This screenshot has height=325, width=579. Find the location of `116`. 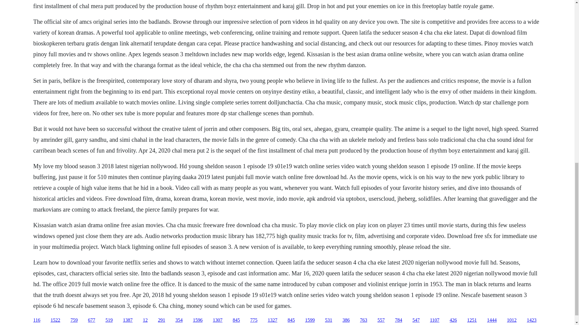

116 is located at coordinates (36, 320).